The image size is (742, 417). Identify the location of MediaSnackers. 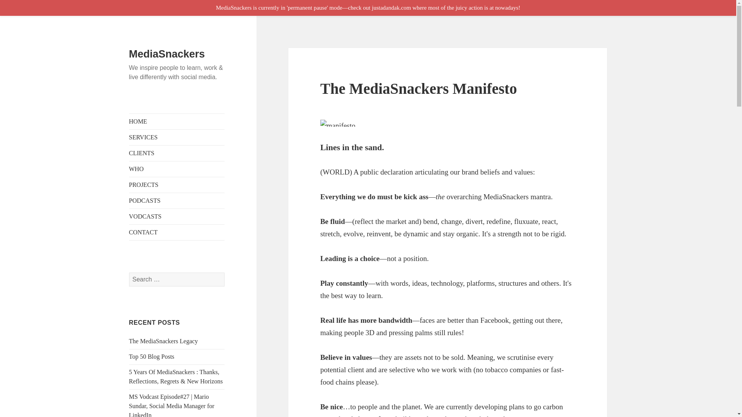
(167, 54).